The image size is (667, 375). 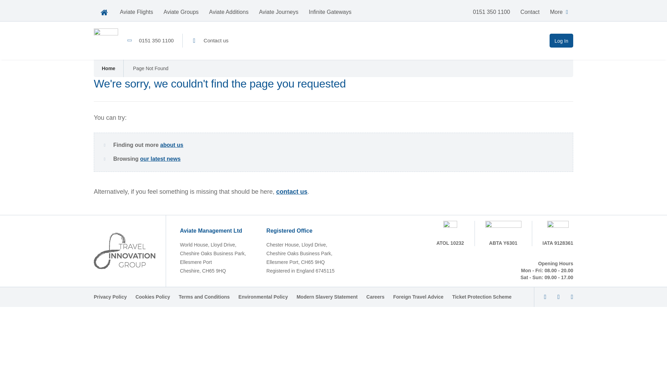 I want to click on More, so click(x=559, y=12).